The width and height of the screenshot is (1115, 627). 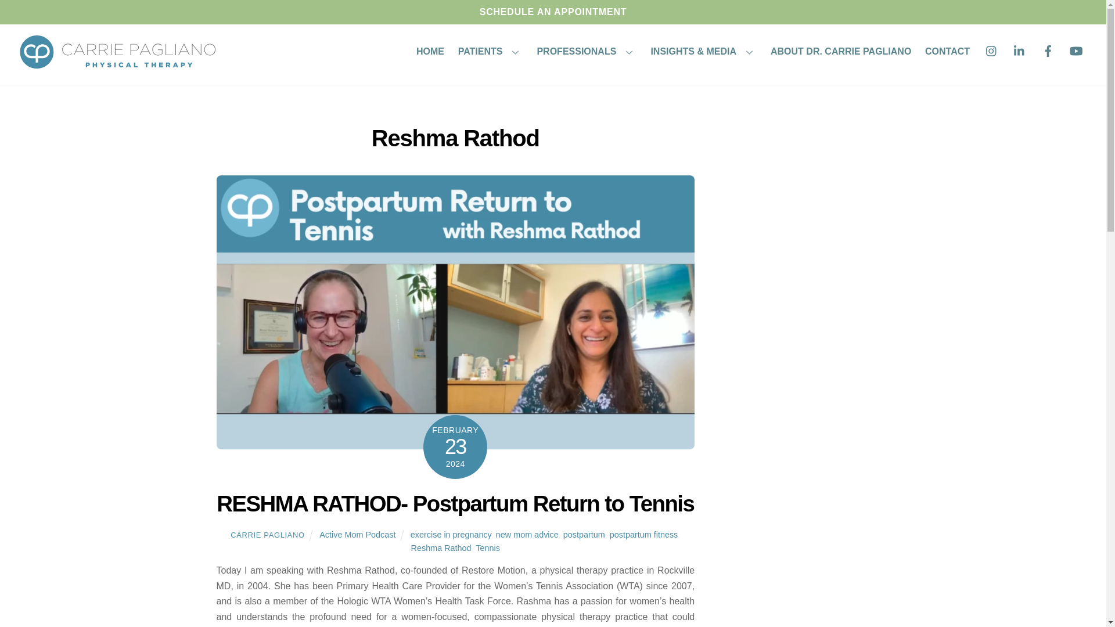 I want to click on PATIENTS, so click(x=490, y=52).